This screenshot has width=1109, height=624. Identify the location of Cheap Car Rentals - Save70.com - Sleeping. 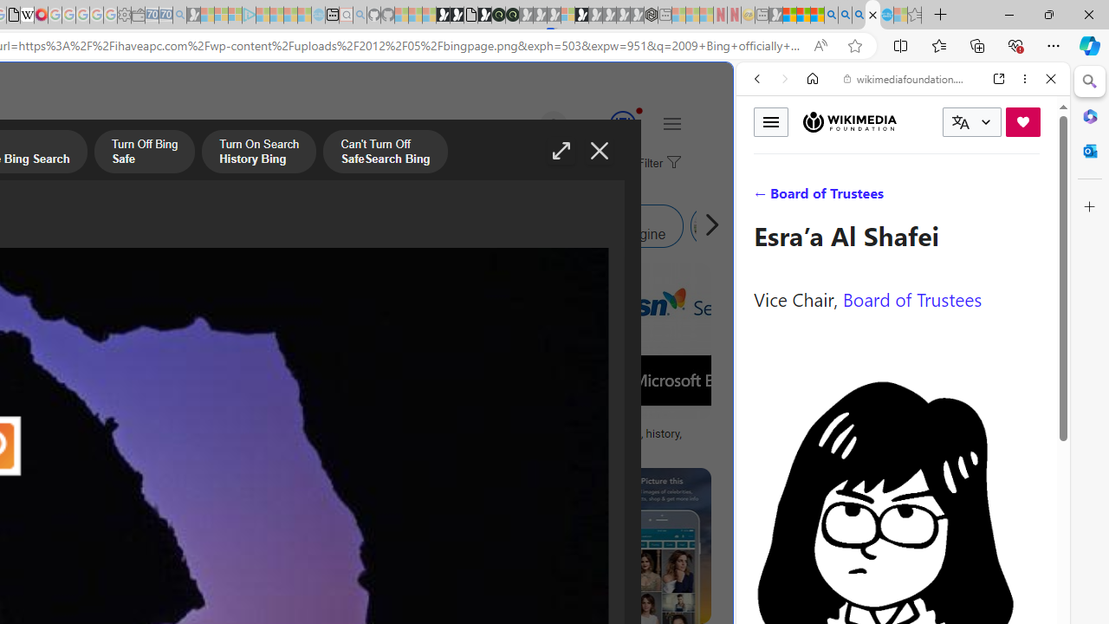
(165, 16).